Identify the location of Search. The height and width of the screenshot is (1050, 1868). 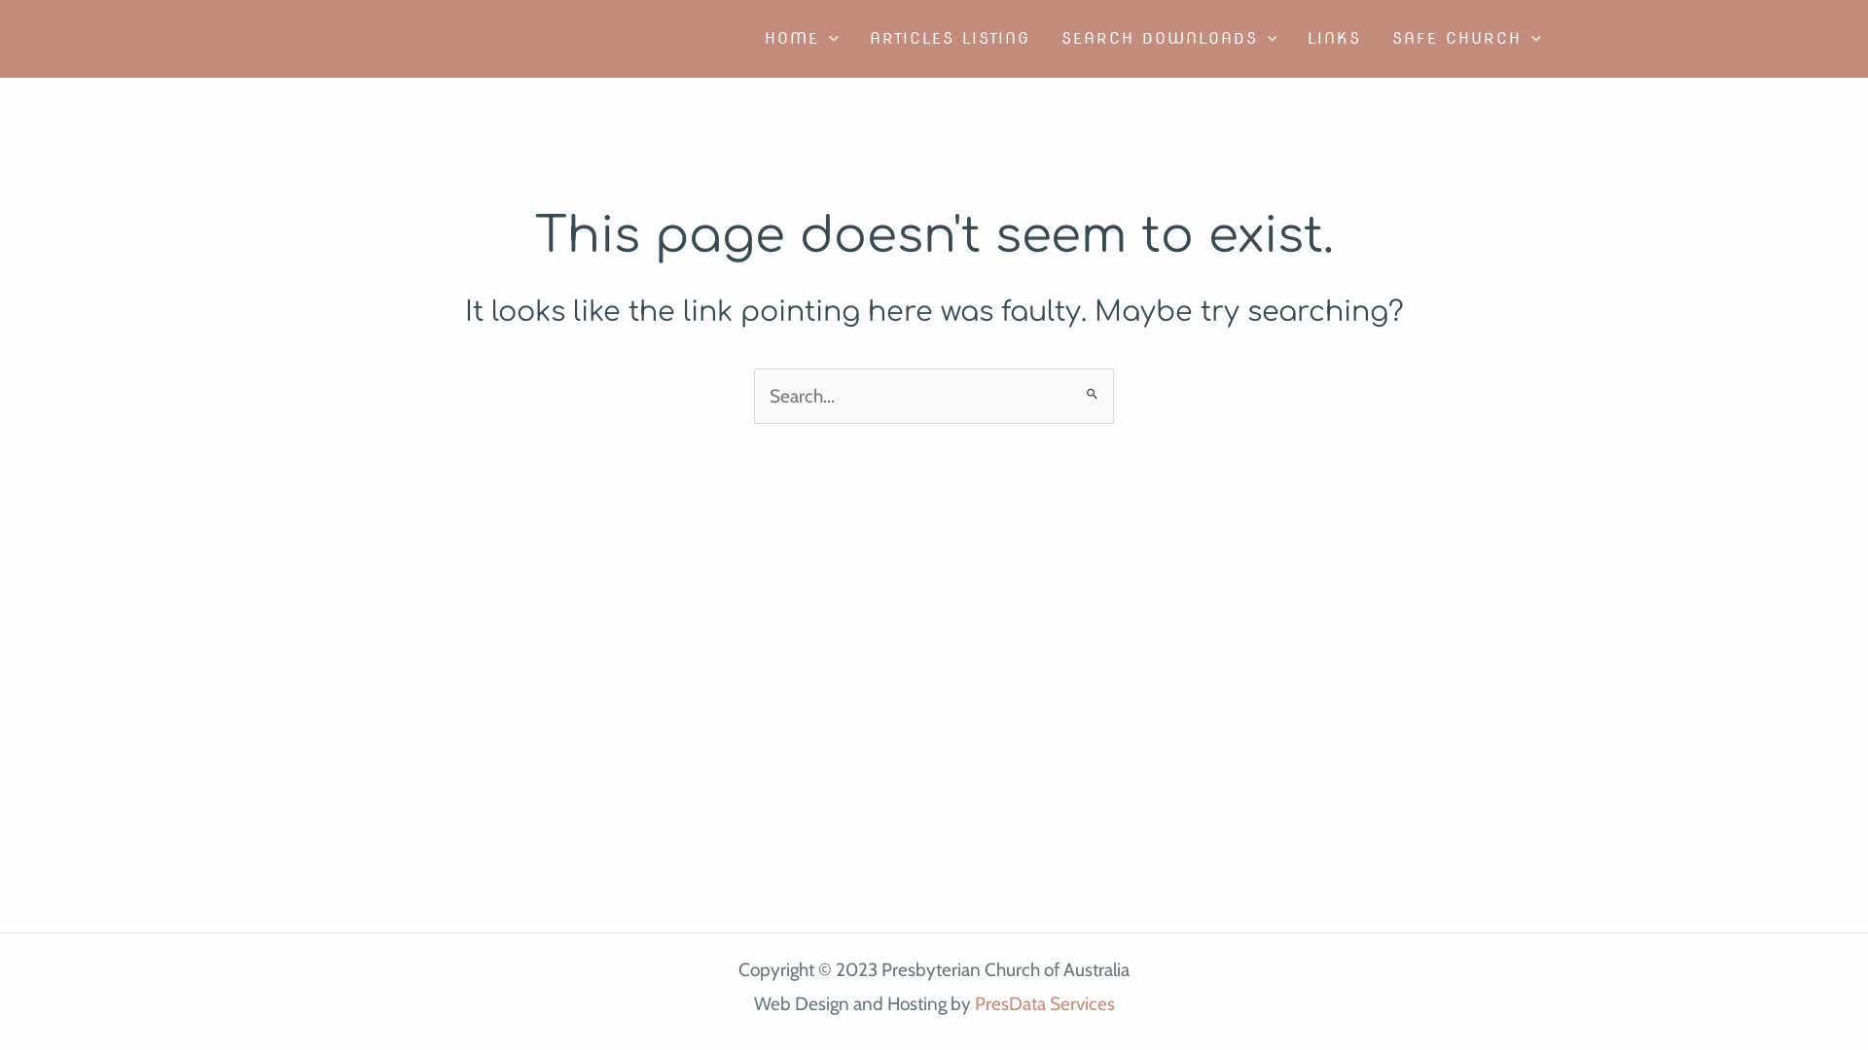
(1092, 387).